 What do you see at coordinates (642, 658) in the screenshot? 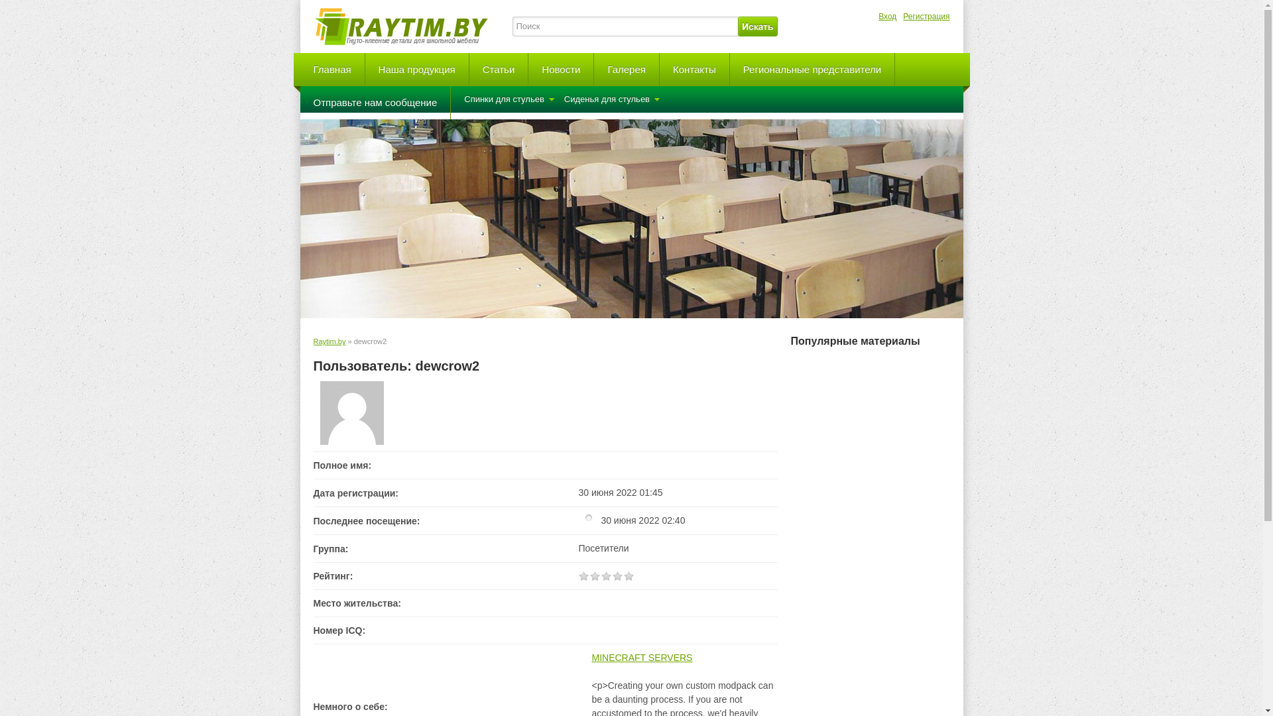
I see `MINECRAFT SERVERS` at bounding box center [642, 658].